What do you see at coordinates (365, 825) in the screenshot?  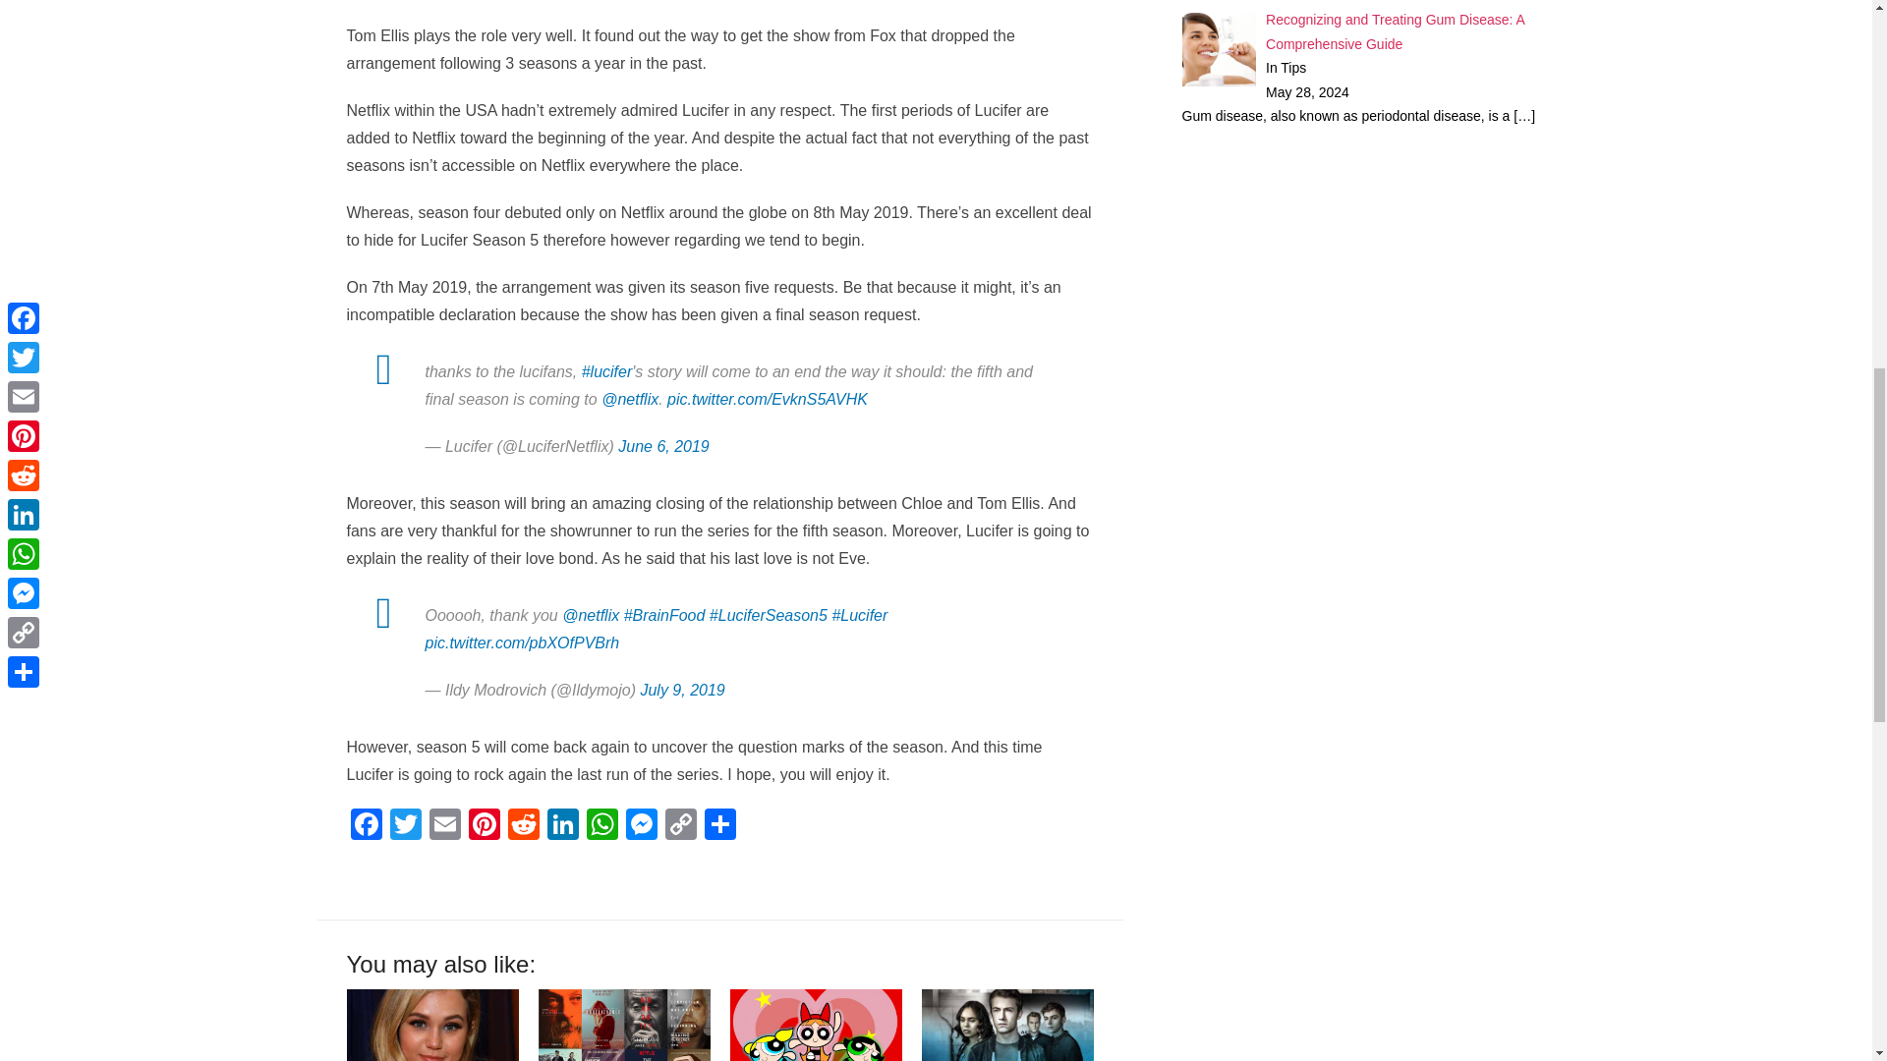 I see `Facebook` at bounding box center [365, 825].